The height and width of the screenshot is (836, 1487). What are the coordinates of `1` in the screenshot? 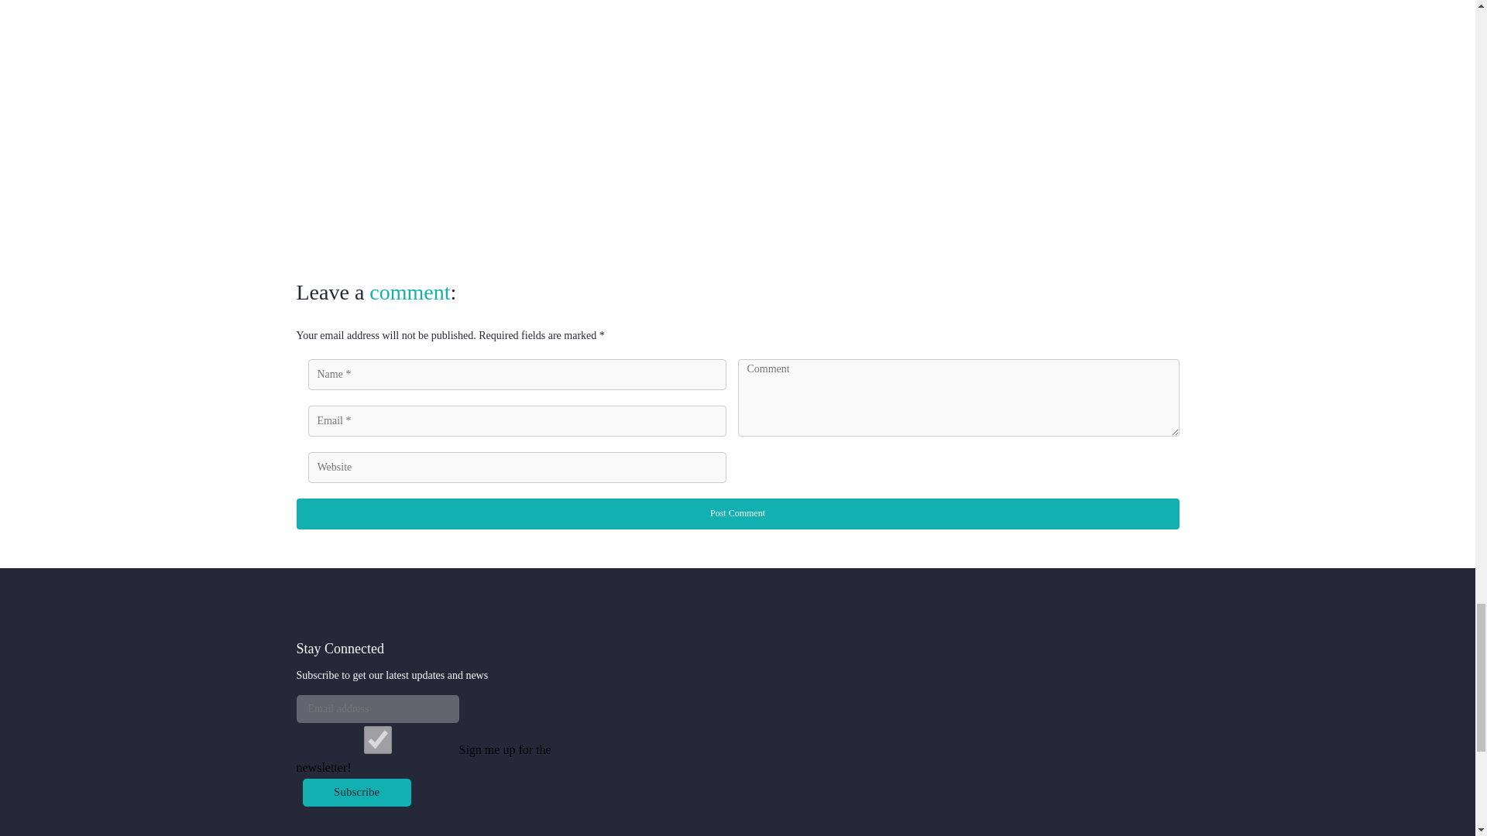 It's located at (376, 740).